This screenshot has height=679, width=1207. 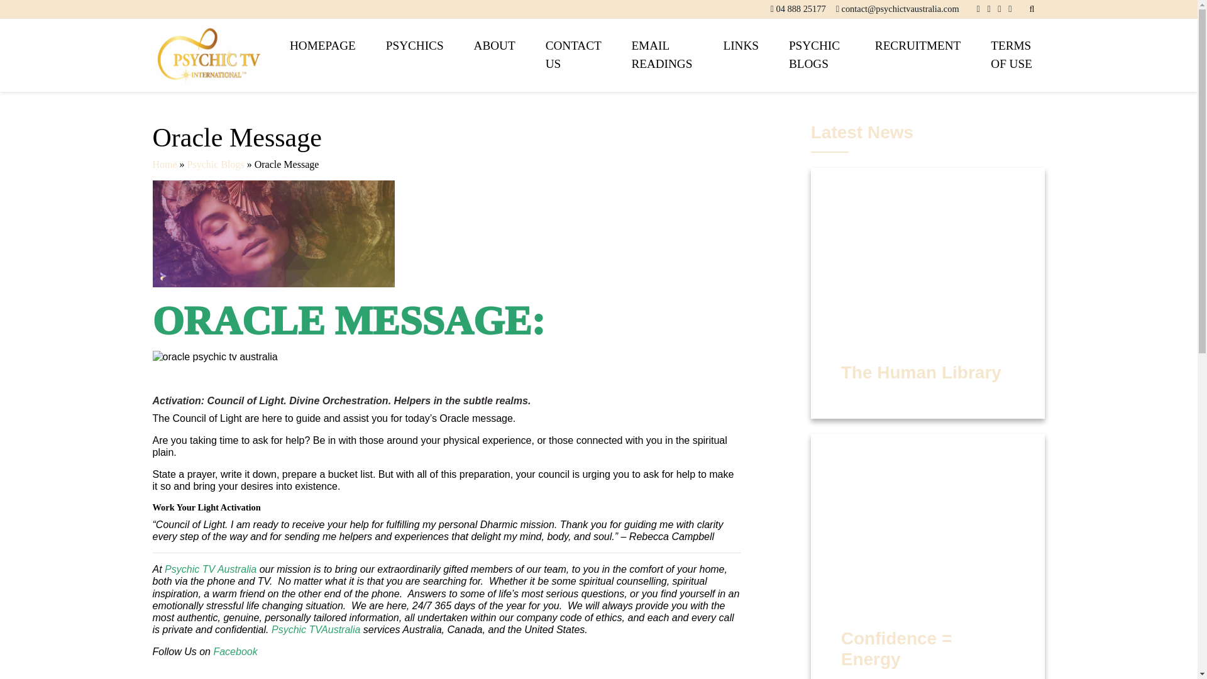 What do you see at coordinates (1010, 55) in the screenshot?
I see `TERMS OF USE` at bounding box center [1010, 55].